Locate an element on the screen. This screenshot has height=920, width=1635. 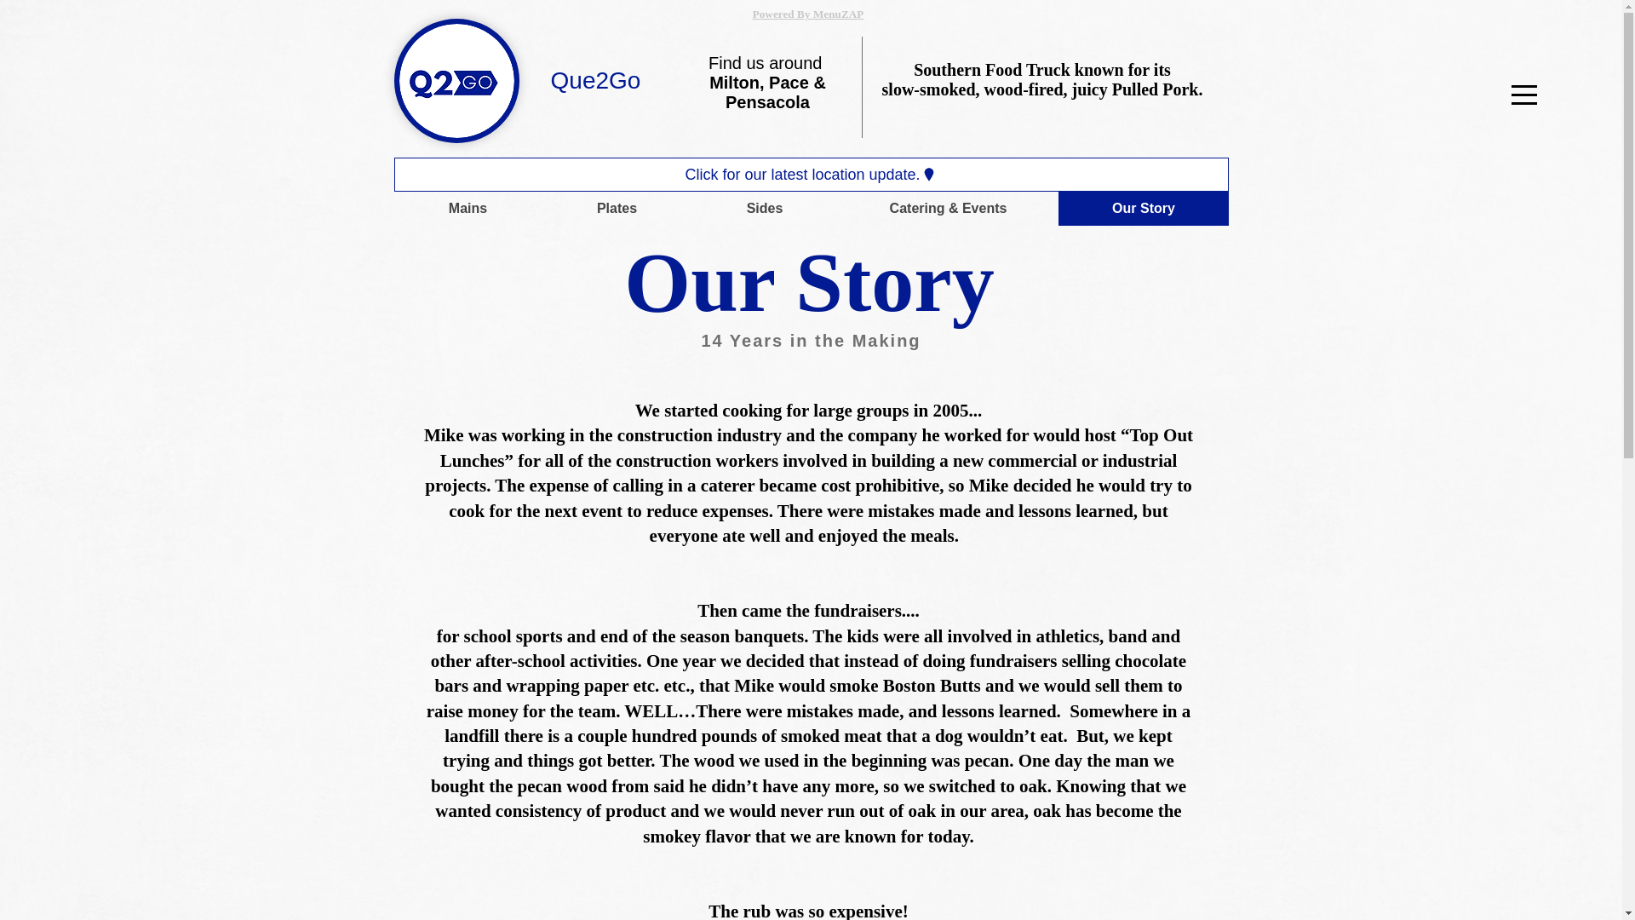
Mains is located at coordinates (467, 208).